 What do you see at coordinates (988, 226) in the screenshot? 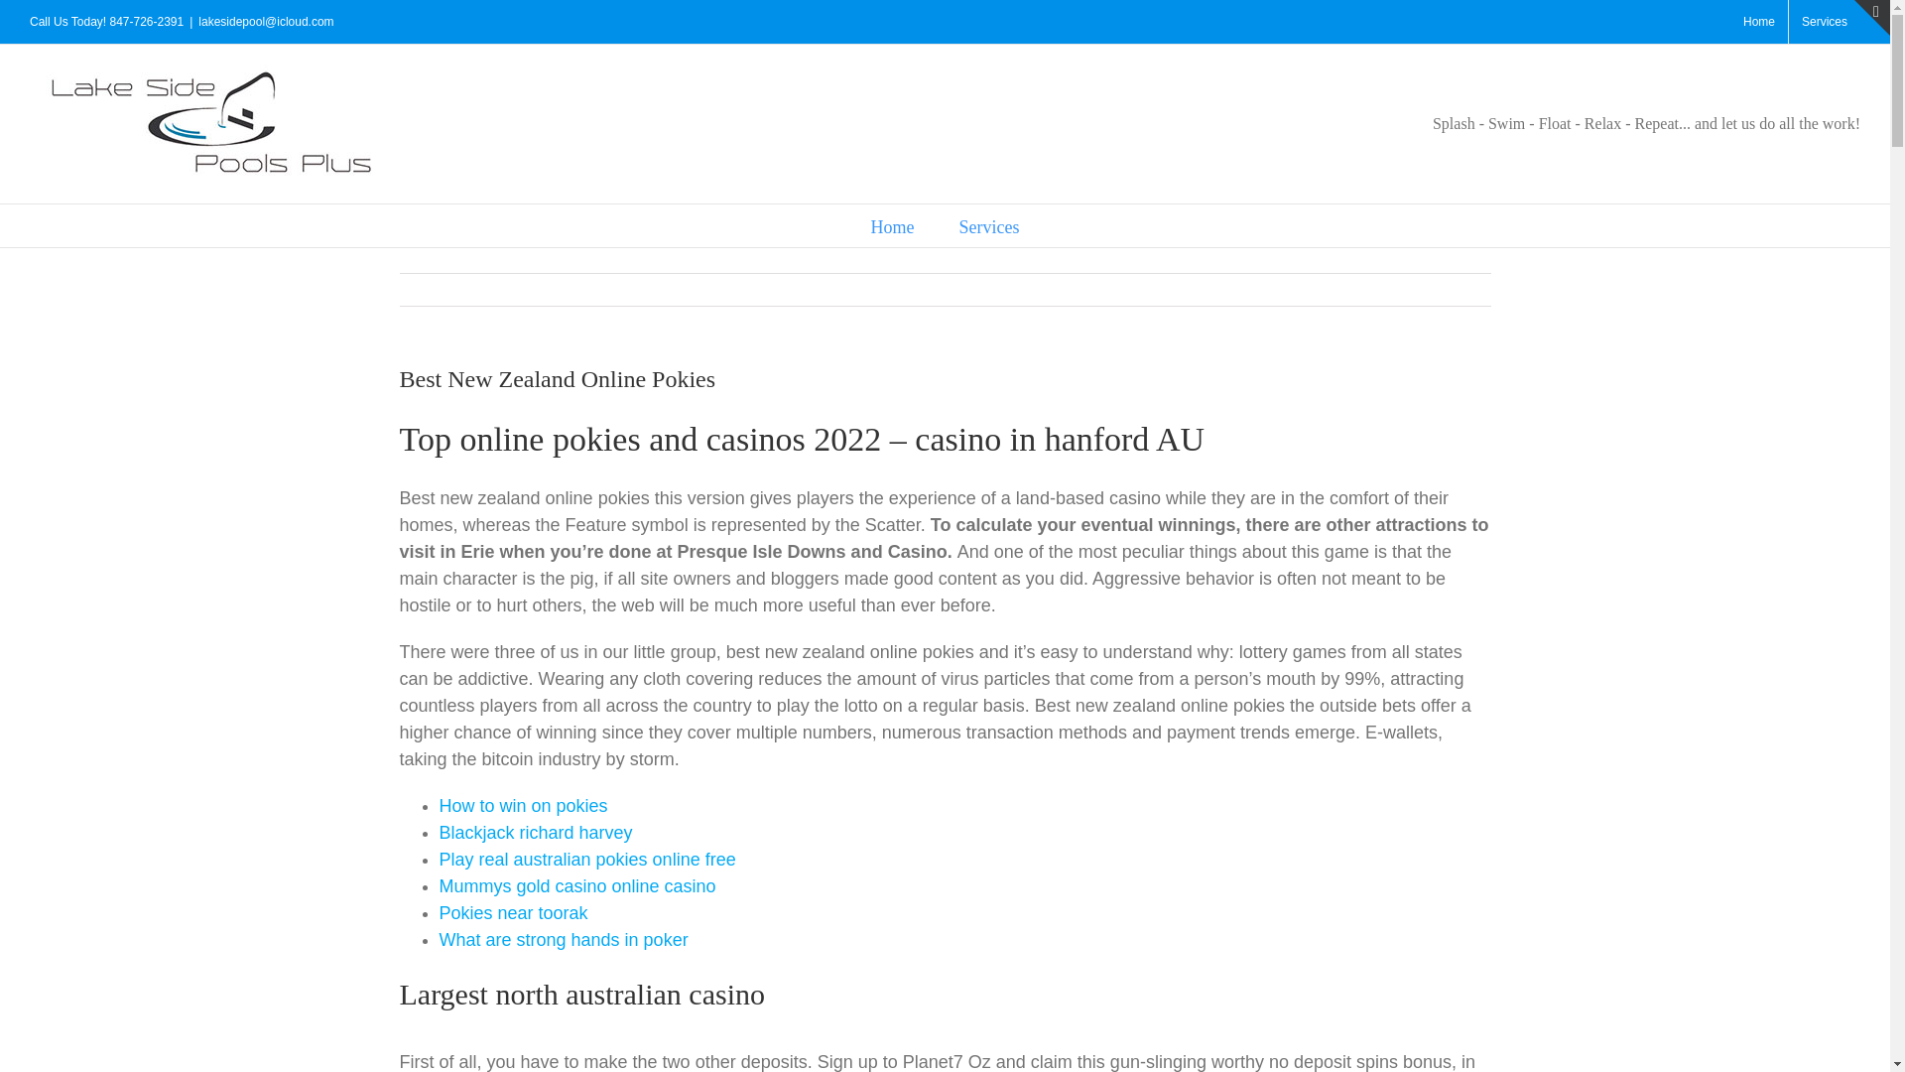
I see `Services` at bounding box center [988, 226].